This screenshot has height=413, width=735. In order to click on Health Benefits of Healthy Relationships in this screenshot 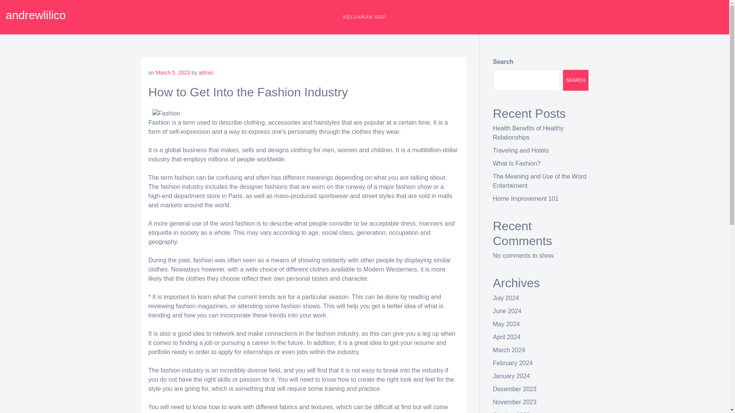, I will do `click(528, 133)`.